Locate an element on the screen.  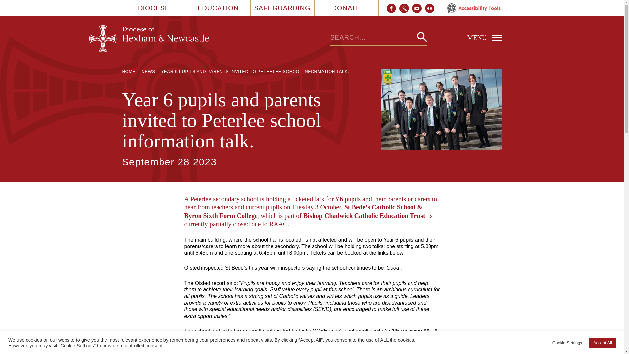
DIOCESE is located at coordinates (154, 8).